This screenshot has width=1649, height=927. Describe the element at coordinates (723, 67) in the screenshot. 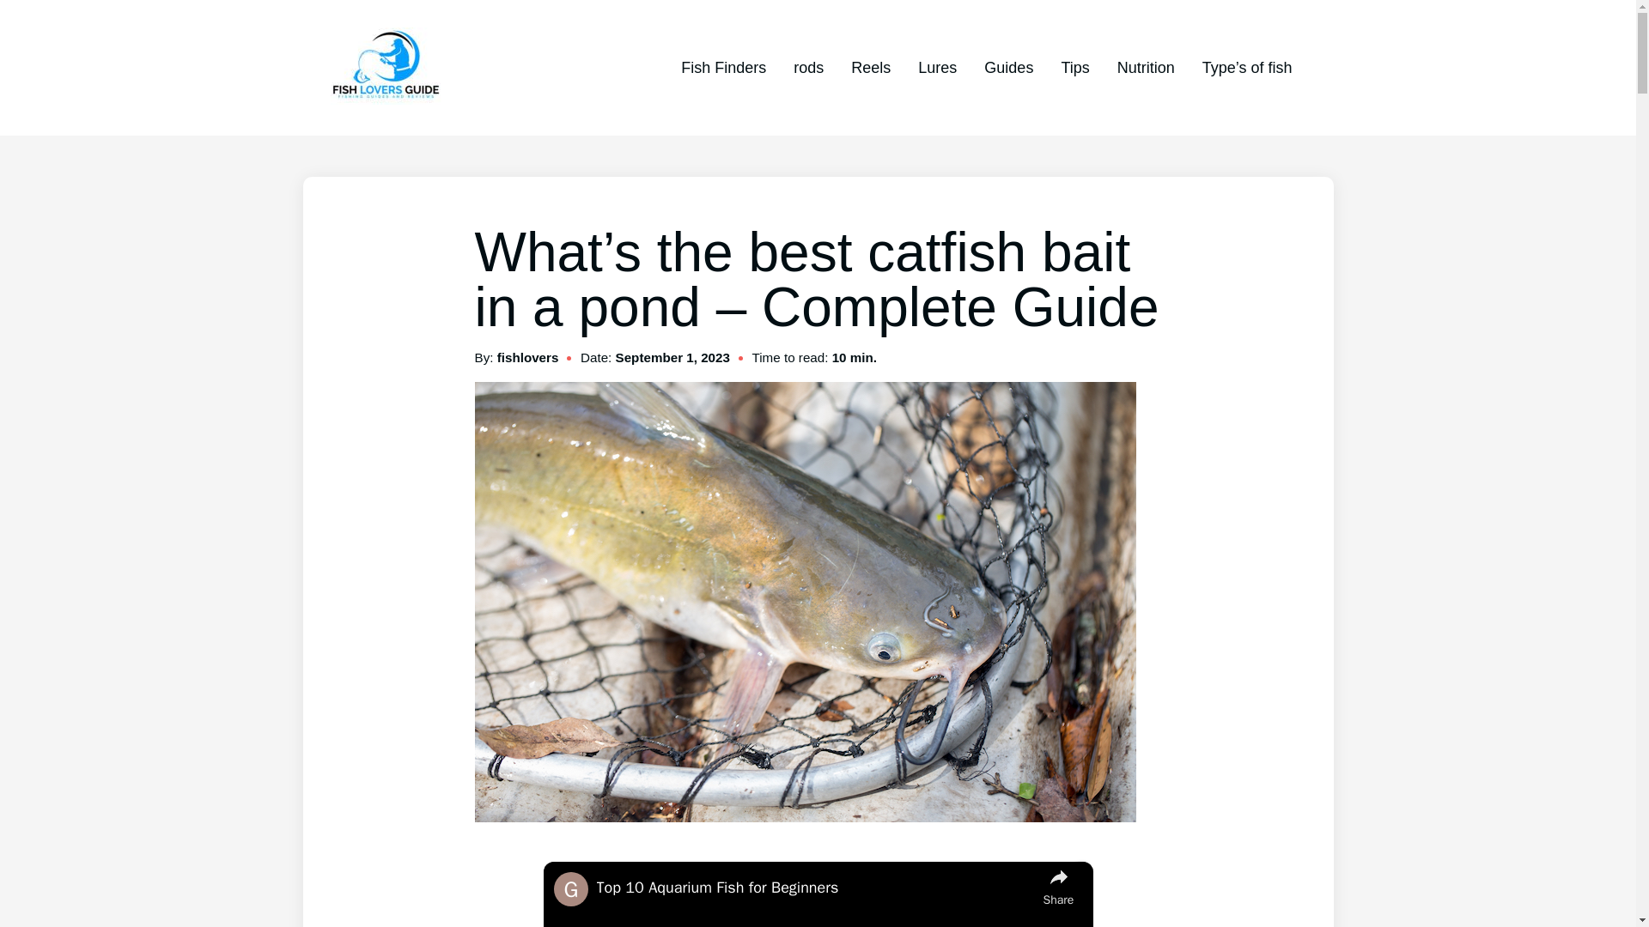

I see `Fish Finders` at that location.